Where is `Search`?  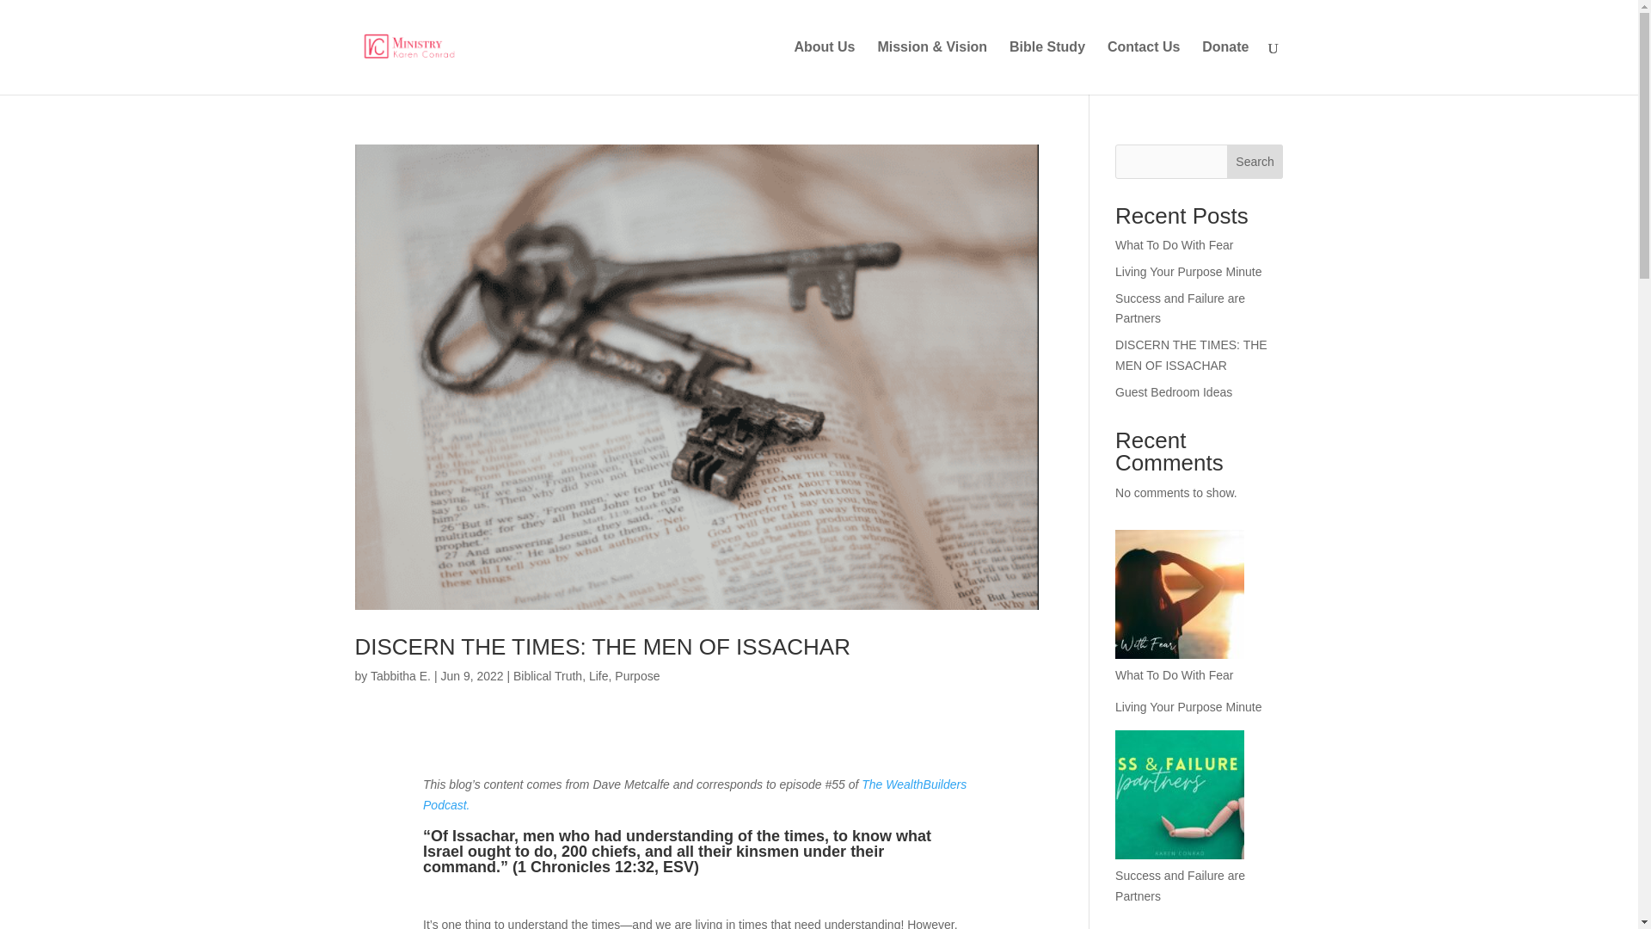 Search is located at coordinates (1255, 162).